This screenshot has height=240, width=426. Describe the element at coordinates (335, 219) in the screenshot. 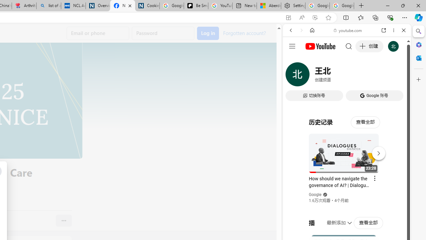

I see `Search videos from youtube.com` at that location.